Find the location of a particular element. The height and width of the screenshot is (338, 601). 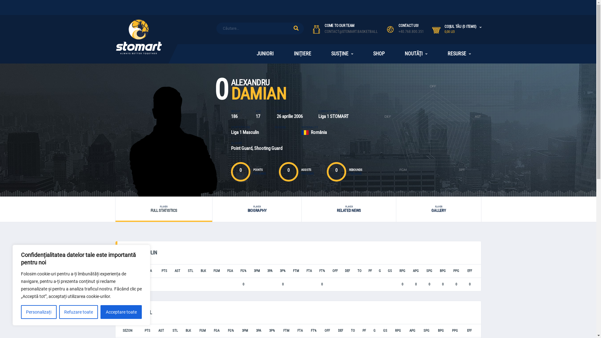

+40.768.800.351 is located at coordinates (411, 32).